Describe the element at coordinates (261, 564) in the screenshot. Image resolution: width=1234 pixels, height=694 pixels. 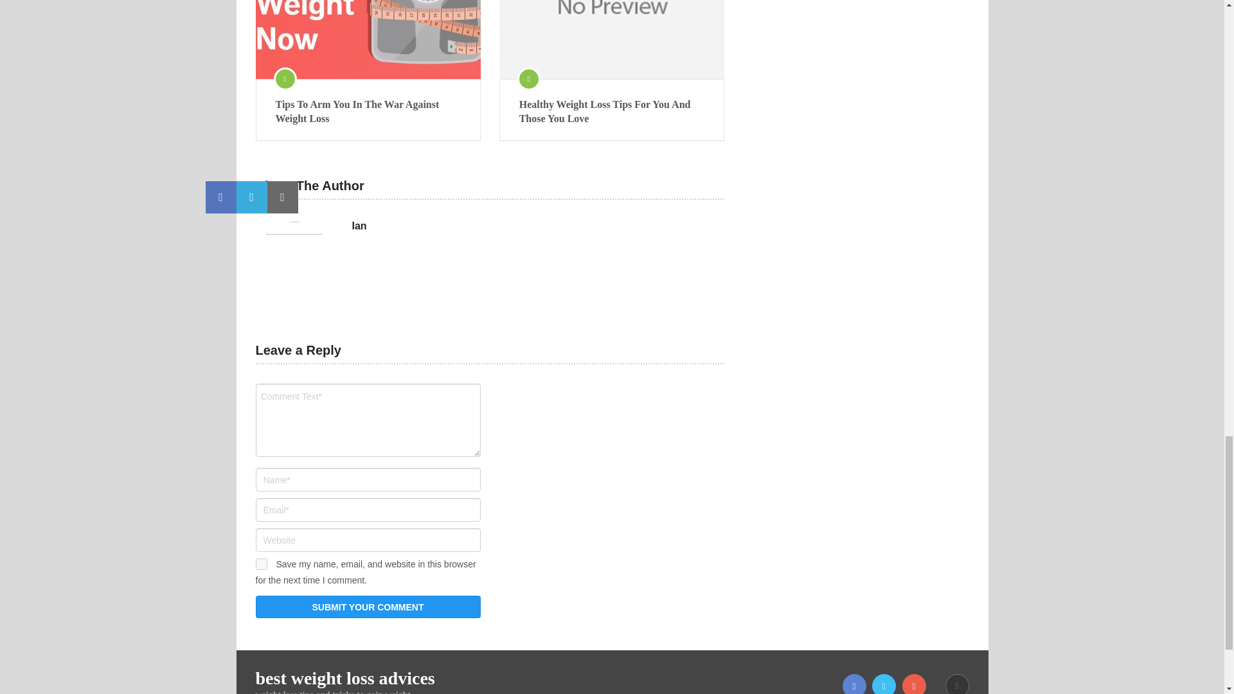
I see `yes` at that location.